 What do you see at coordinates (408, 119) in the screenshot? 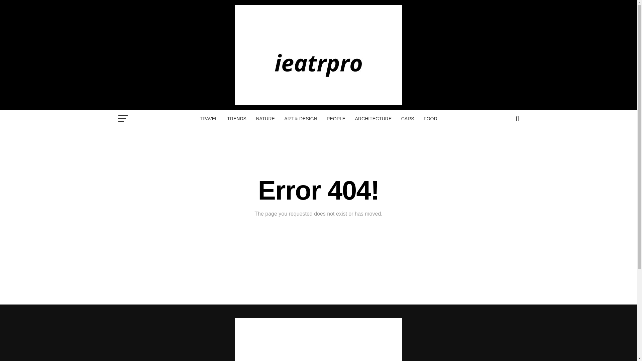
I see `CARS` at bounding box center [408, 119].